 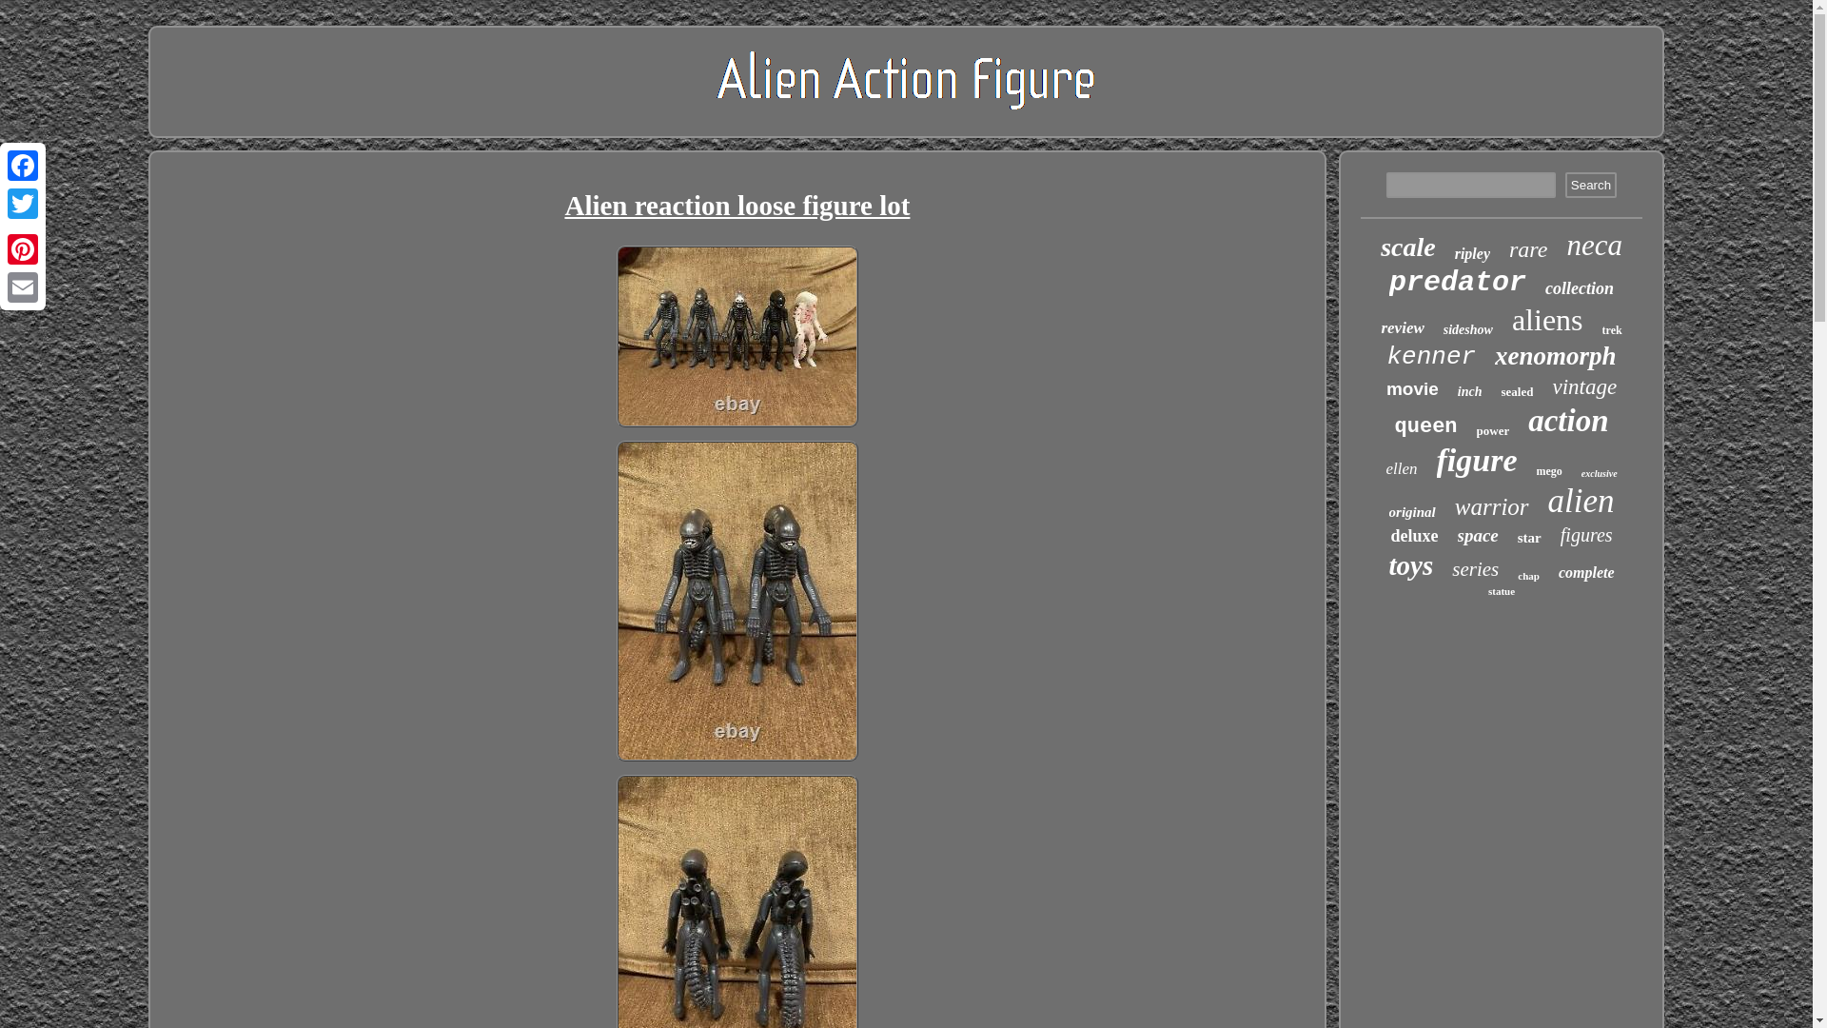 I want to click on review, so click(x=1402, y=327).